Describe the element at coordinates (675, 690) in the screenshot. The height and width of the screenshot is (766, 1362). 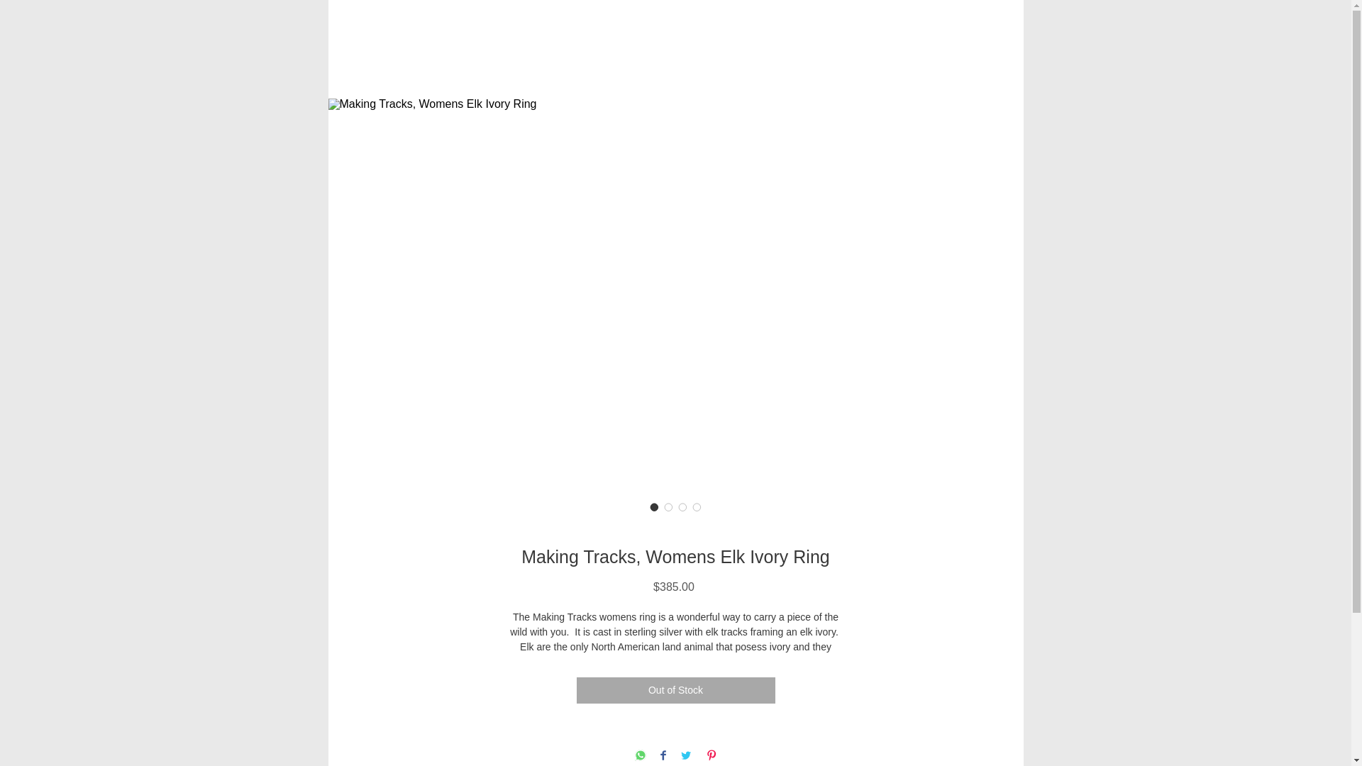
I see `Out of Stock` at that location.